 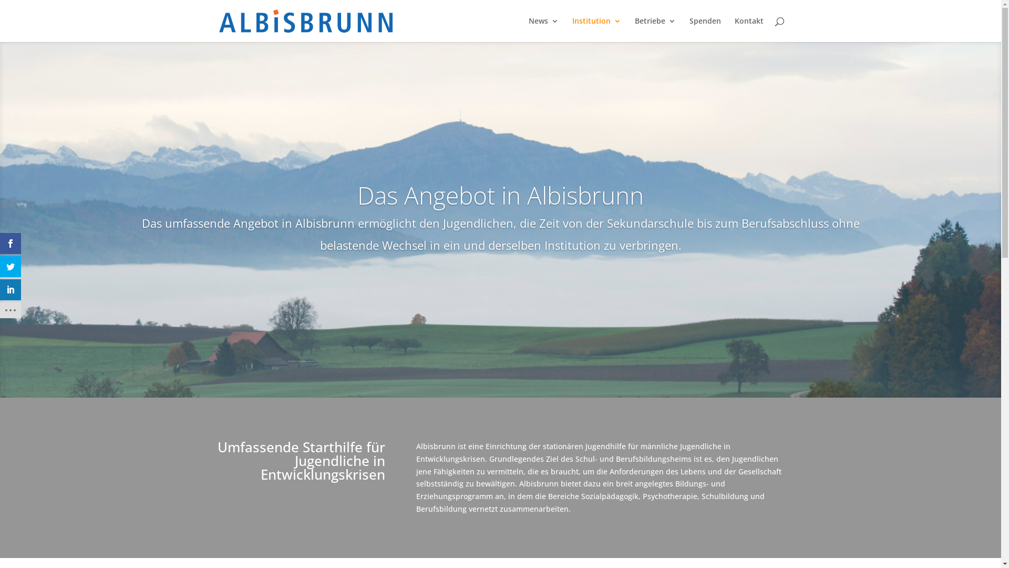 What do you see at coordinates (705, 29) in the screenshot?
I see `Spenden` at bounding box center [705, 29].